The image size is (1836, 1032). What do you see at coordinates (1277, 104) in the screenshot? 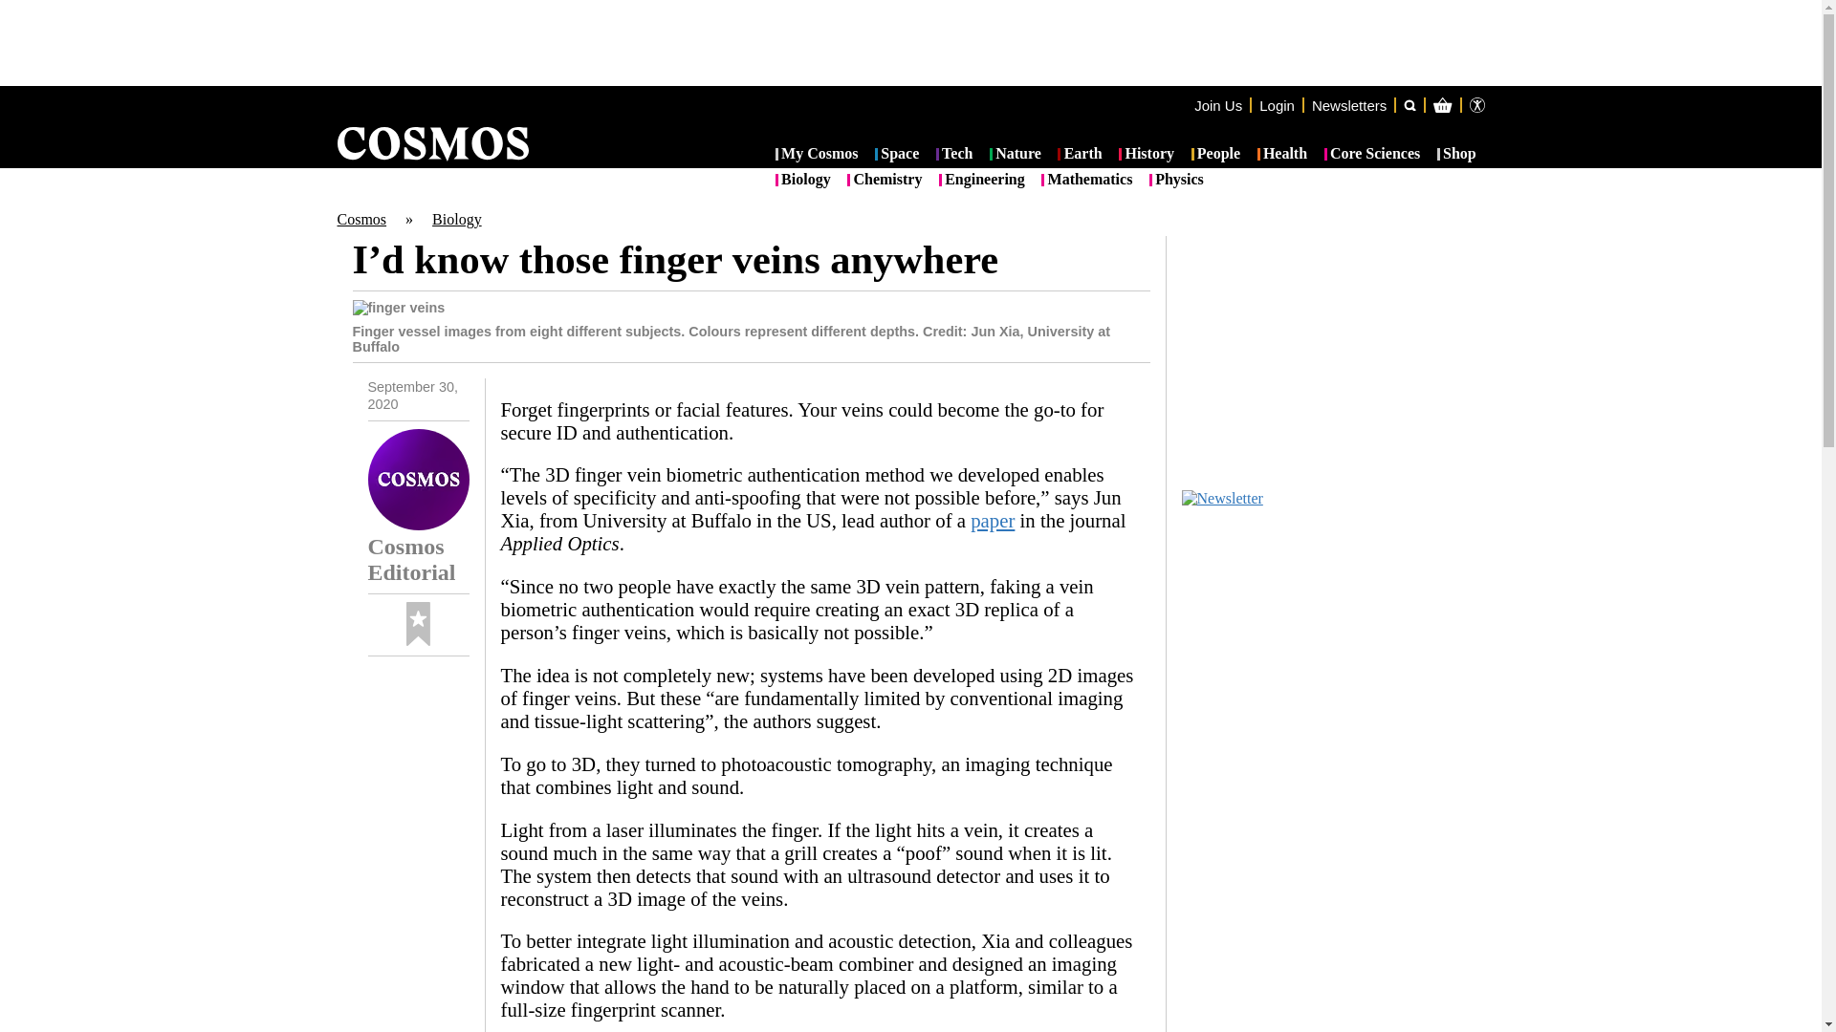
I see `Login` at bounding box center [1277, 104].